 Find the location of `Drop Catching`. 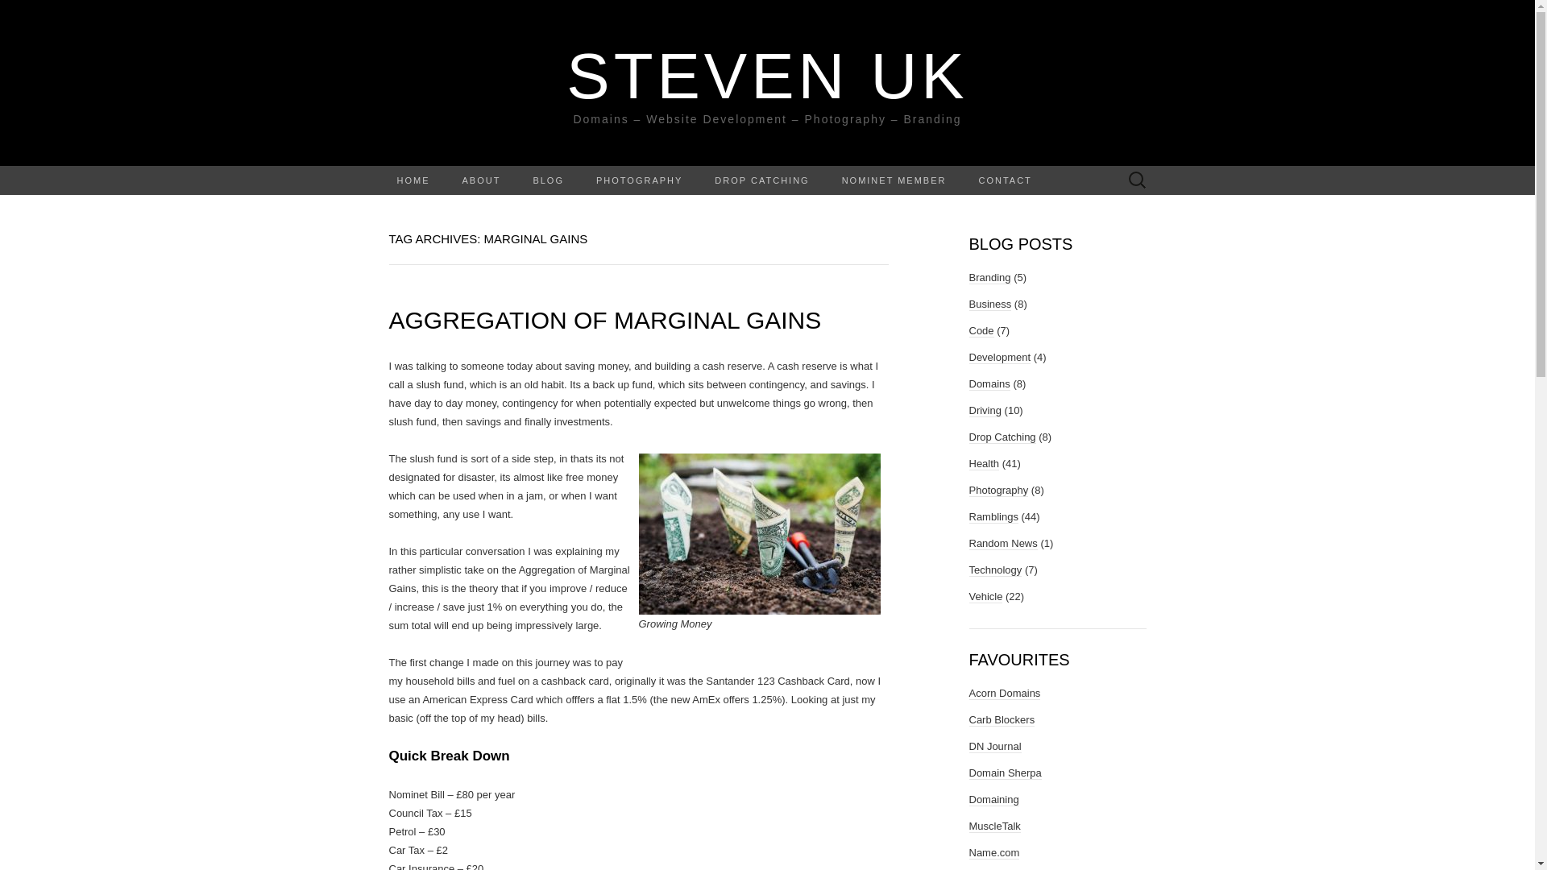

Drop Catching is located at coordinates (1001, 437).